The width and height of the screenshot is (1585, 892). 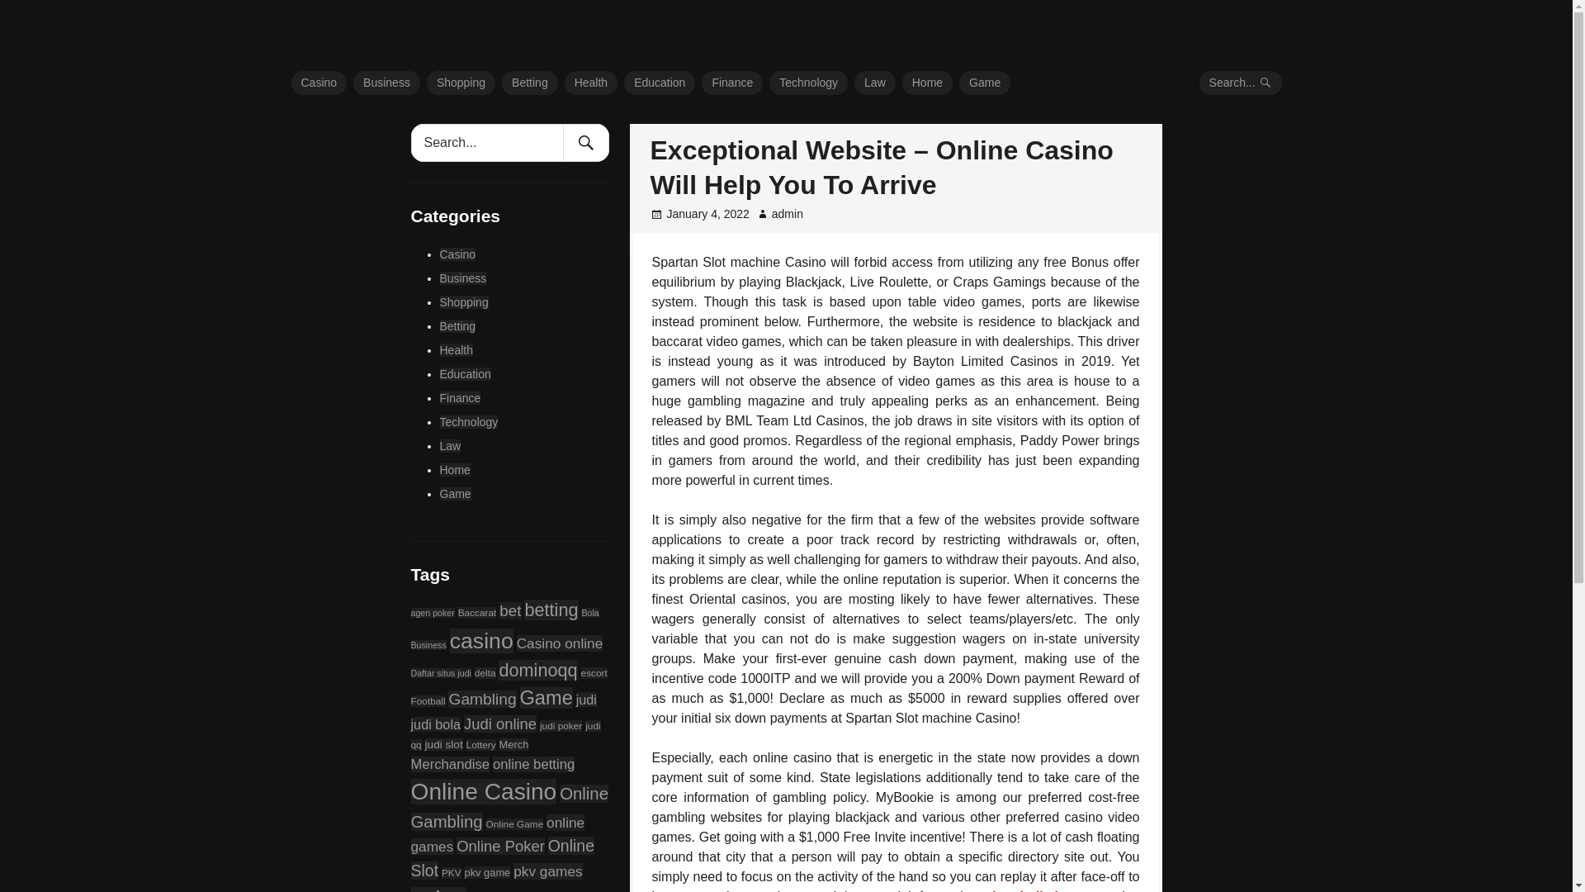 I want to click on Business, so click(x=386, y=83).